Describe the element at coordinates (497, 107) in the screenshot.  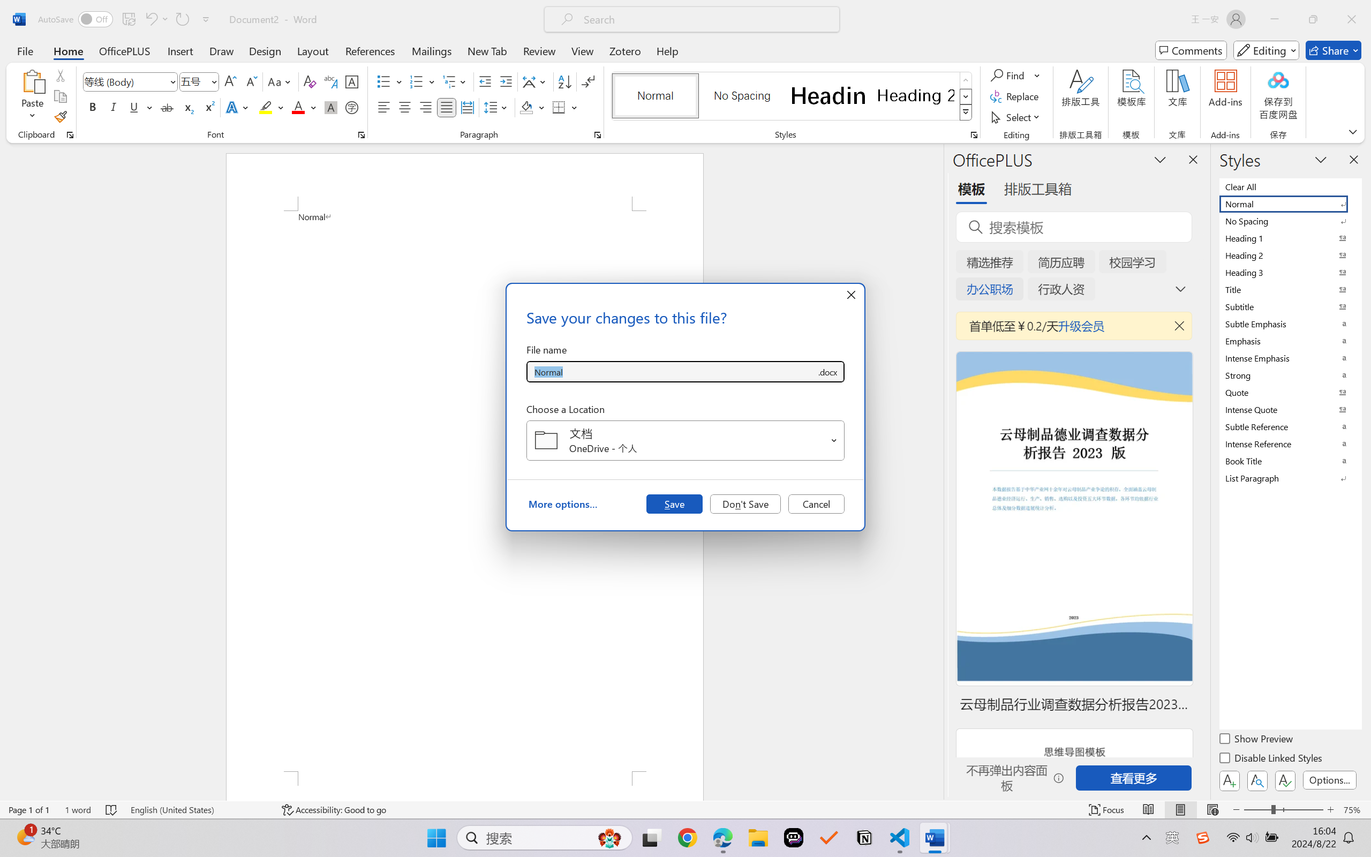
I see `Line and Paragraph Spacing` at that location.